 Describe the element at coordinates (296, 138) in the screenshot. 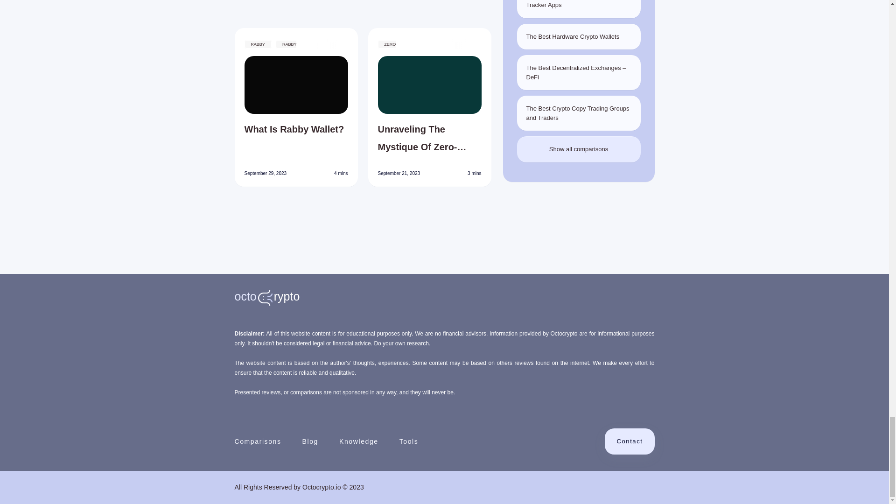

I see `What Is Rabby Wallet?` at that location.